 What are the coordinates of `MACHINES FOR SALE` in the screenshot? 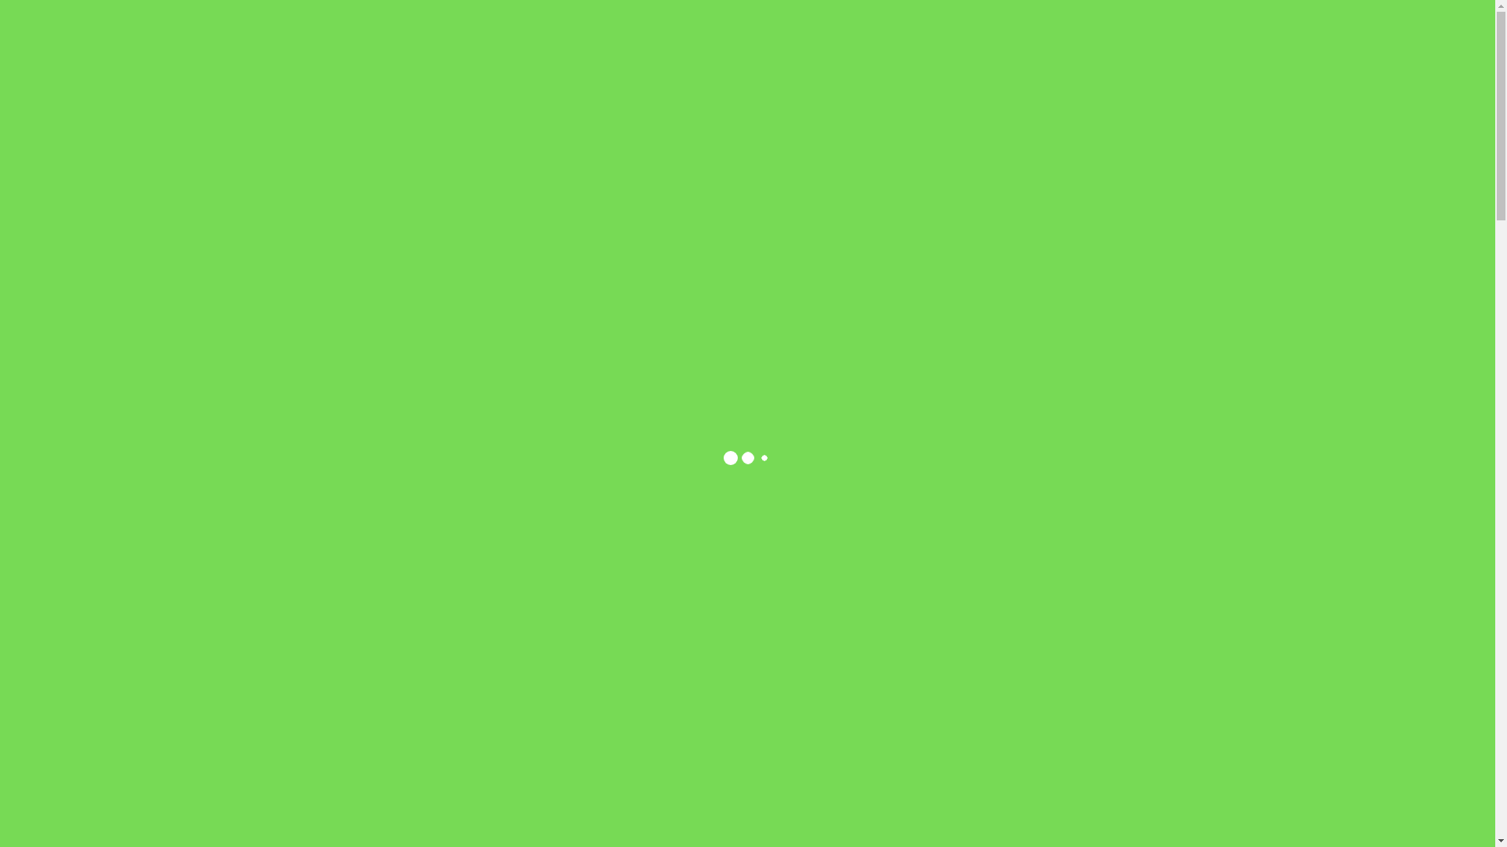 It's located at (738, 80).